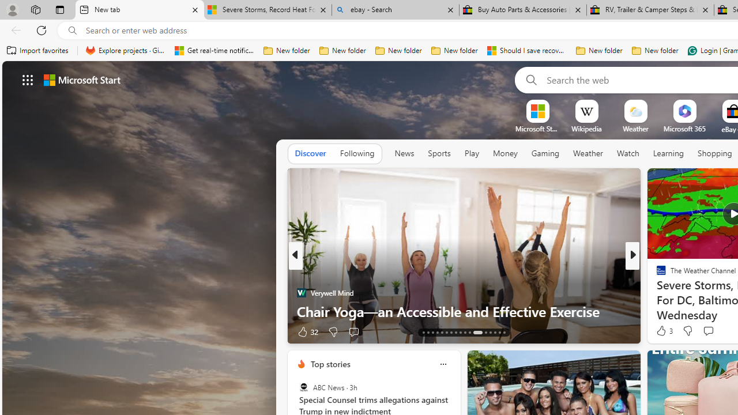 Image resolution: width=738 pixels, height=415 pixels. Describe the element at coordinates (527, 51) in the screenshot. I see `Should I save recovered Word documents? - Microsoft Support` at that location.